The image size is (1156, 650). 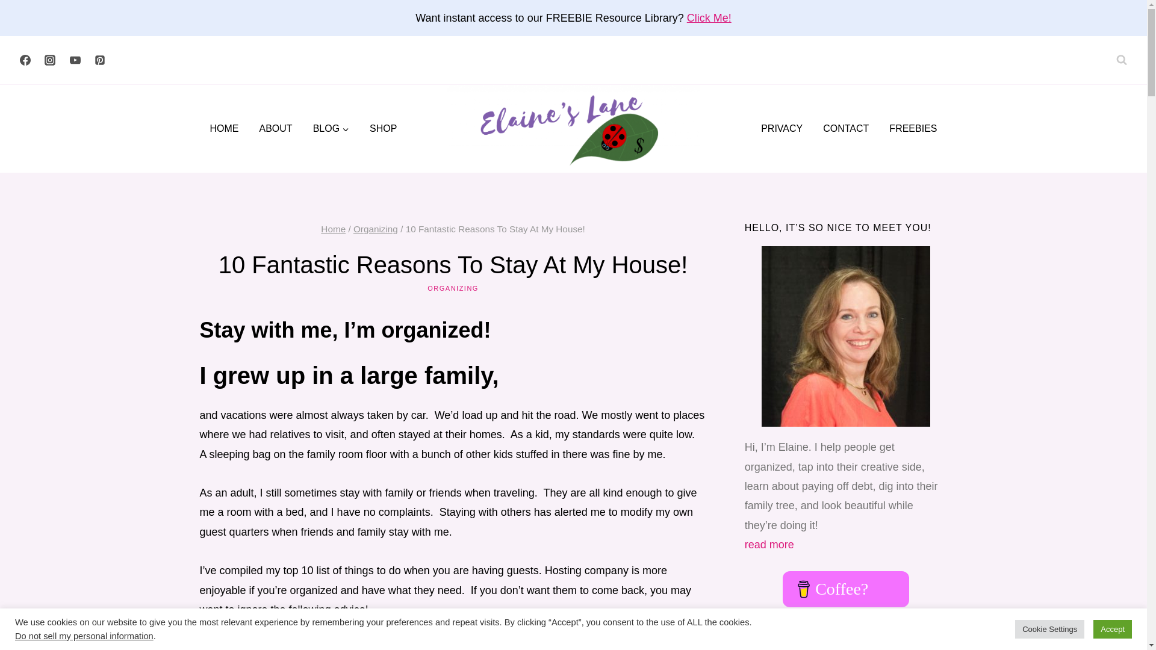 I want to click on CONTACT, so click(x=845, y=129).